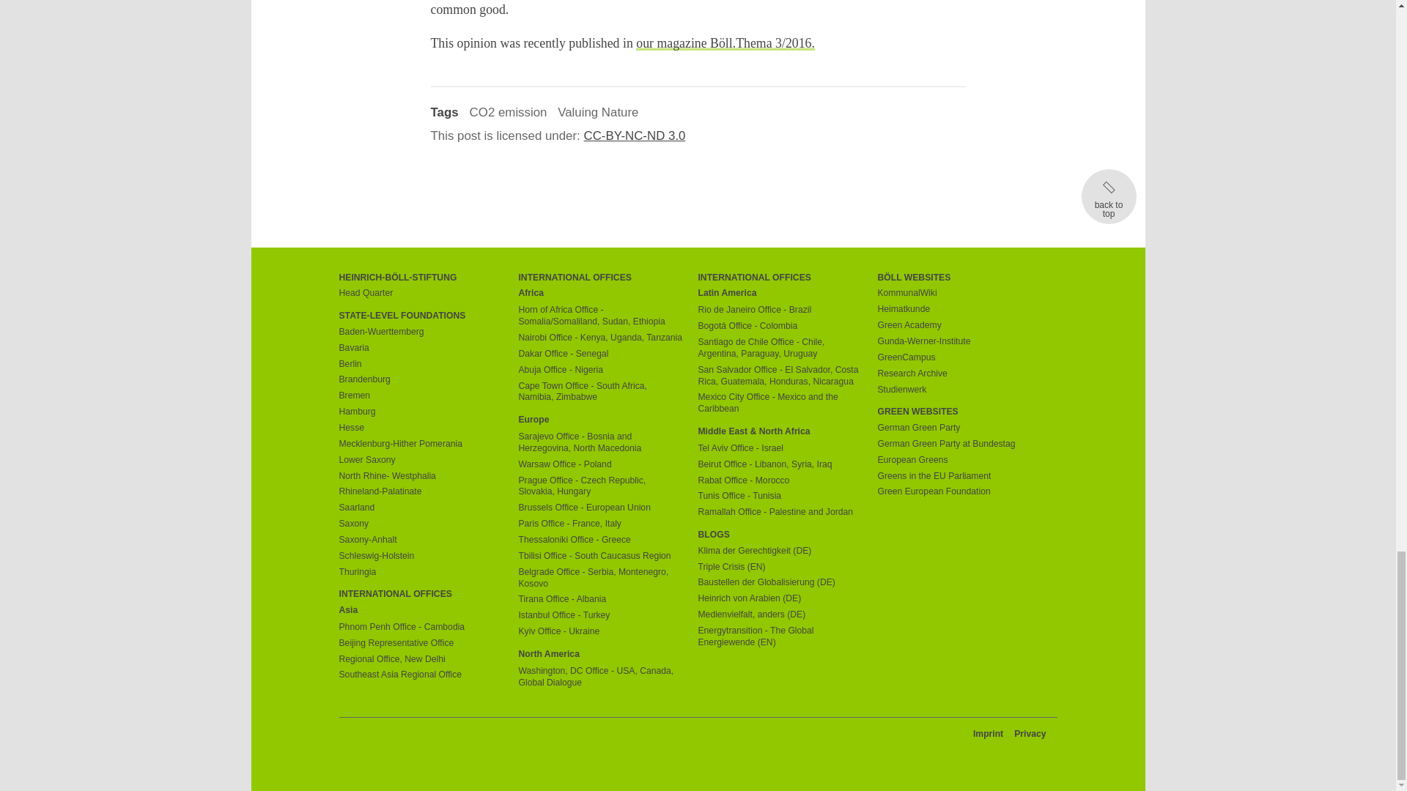 Image resolution: width=1407 pixels, height=791 pixels. Describe the element at coordinates (421, 379) in the screenshot. I see `Brandenburg` at that location.